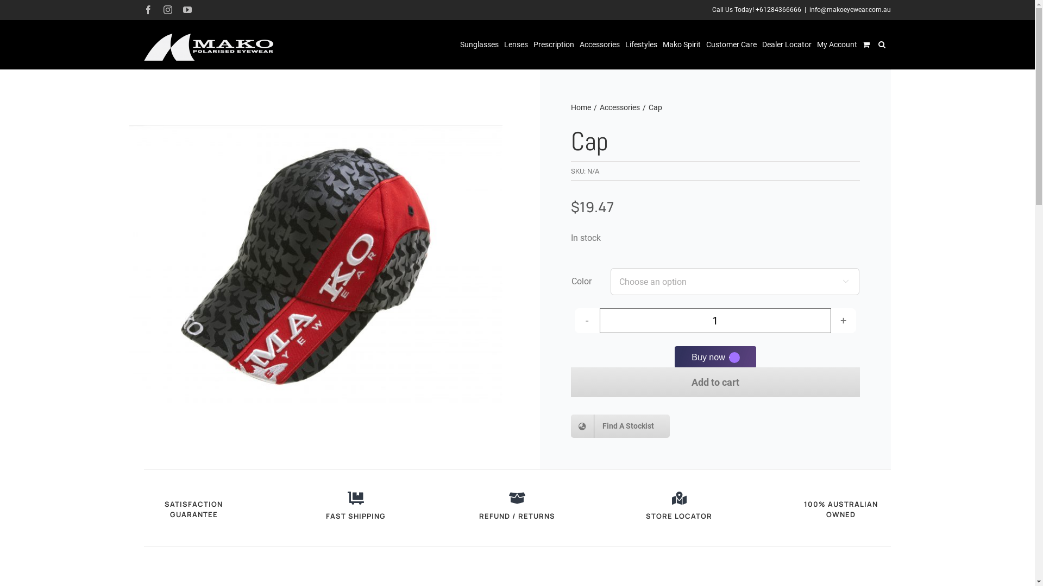  What do you see at coordinates (787, 44) in the screenshot?
I see `Dealer Locator` at bounding box center [787, 44].